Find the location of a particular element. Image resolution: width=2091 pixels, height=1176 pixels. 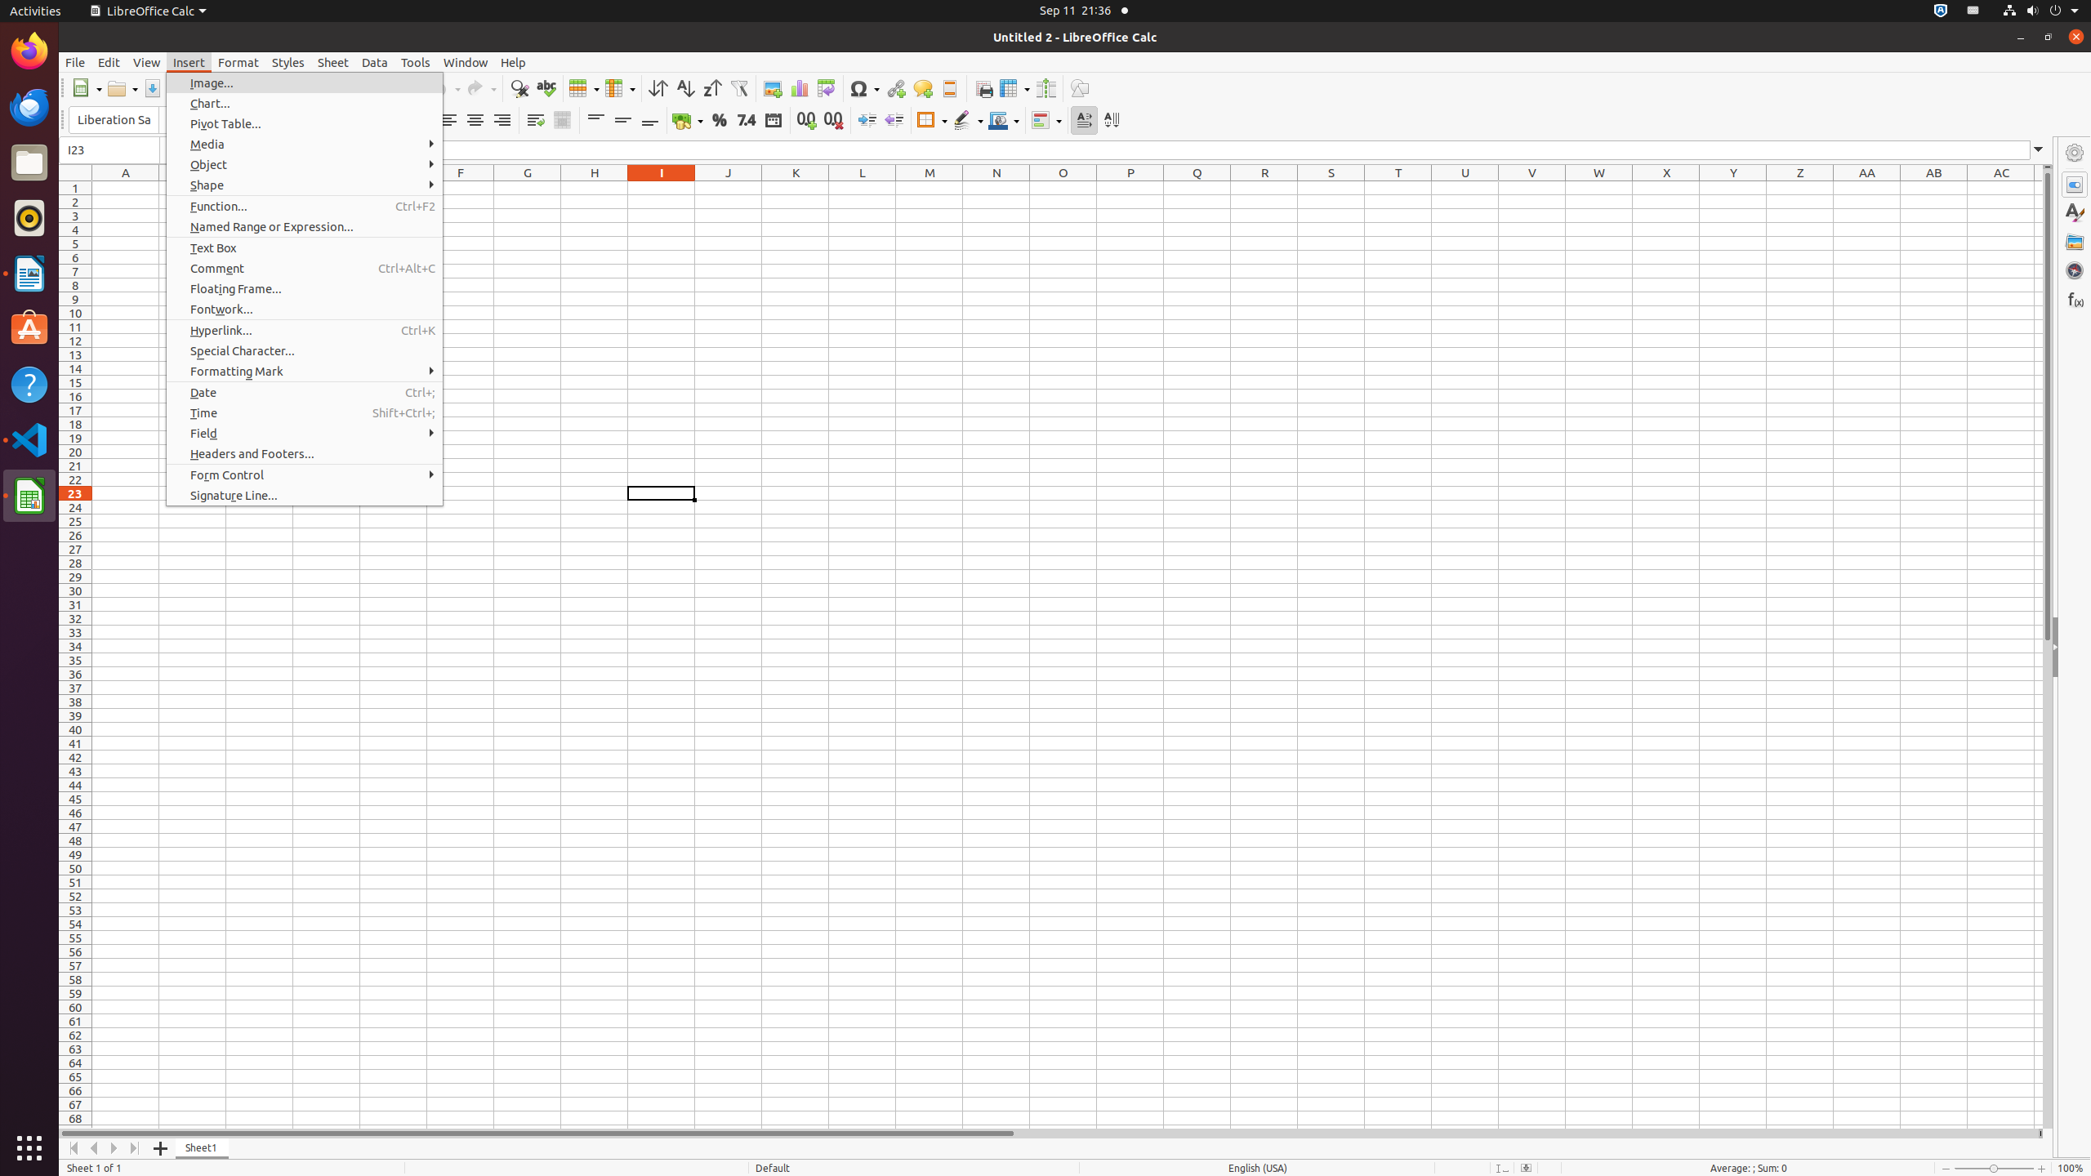

Special Character... is located at coordinates (305, 351).